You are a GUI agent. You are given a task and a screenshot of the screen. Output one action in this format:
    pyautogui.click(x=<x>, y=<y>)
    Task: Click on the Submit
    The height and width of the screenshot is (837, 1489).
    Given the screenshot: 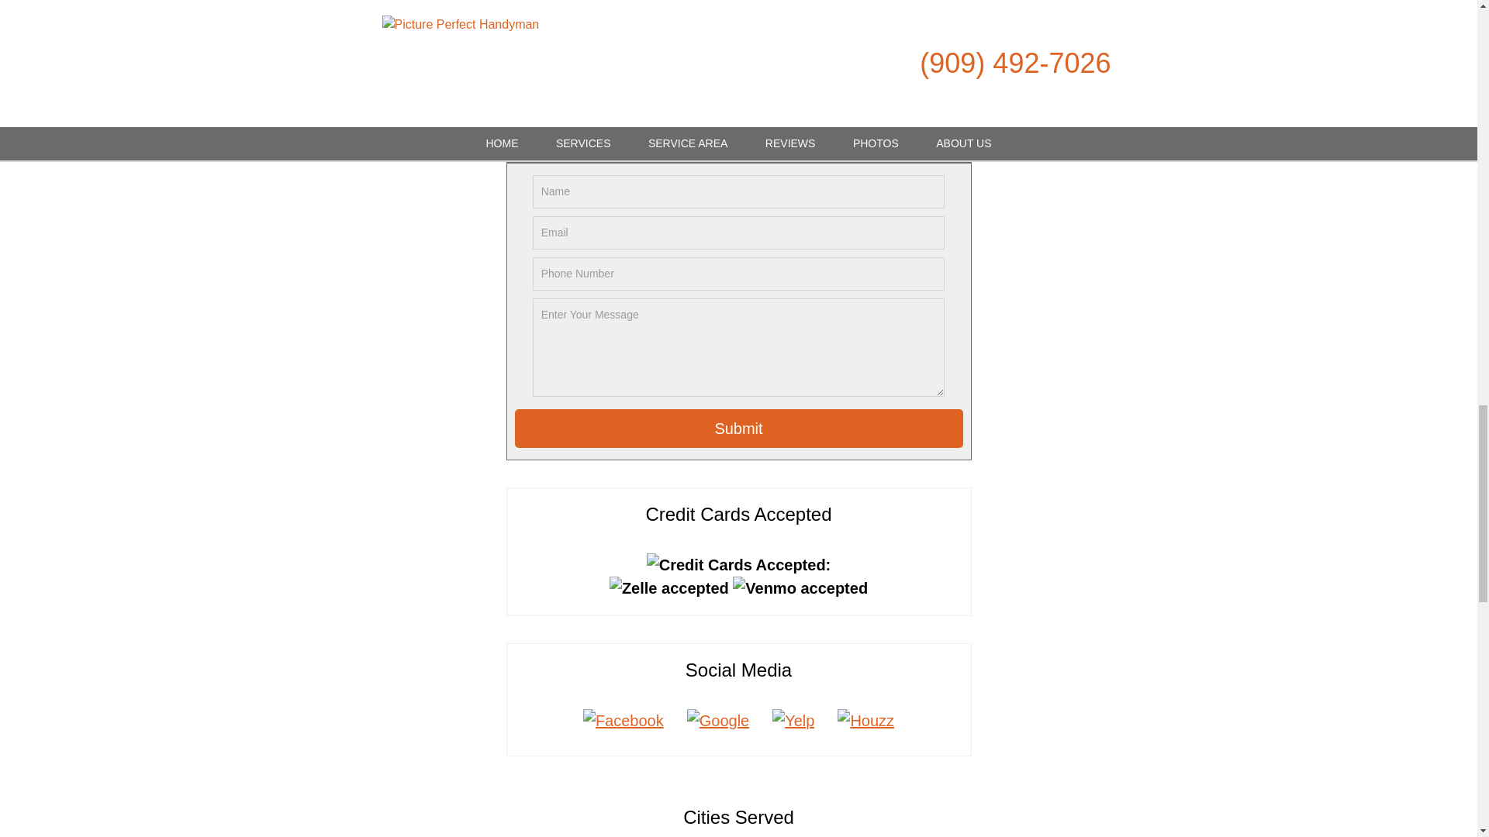 What is the action you would take?
    pyautogui.click(x=739, y=428)
    